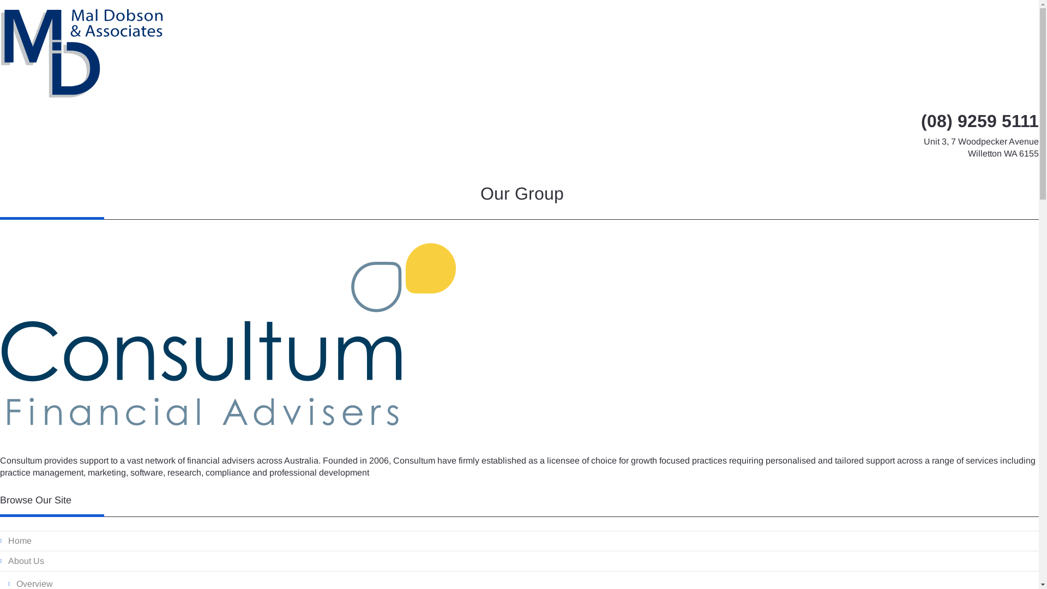  What do you see at coordinates (980, 121) in the screenshot?
I see `(08) 9259 5111` at bounding box center [980, 121].